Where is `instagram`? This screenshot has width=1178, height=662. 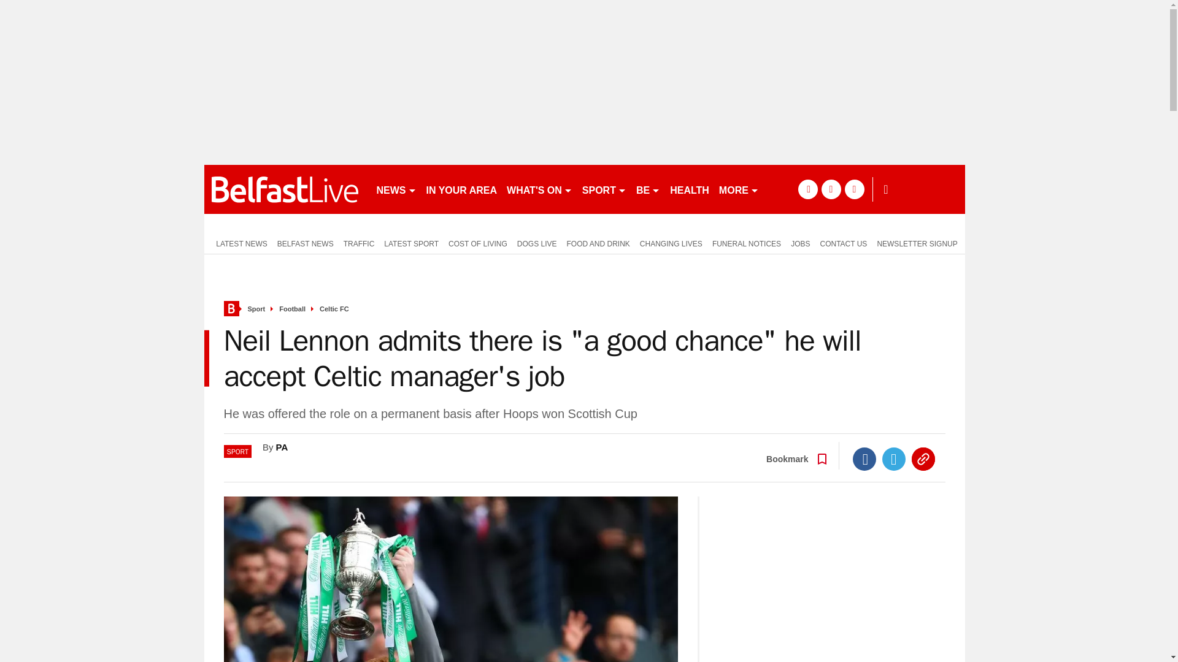
instagram is located at coordinates (854, 189).